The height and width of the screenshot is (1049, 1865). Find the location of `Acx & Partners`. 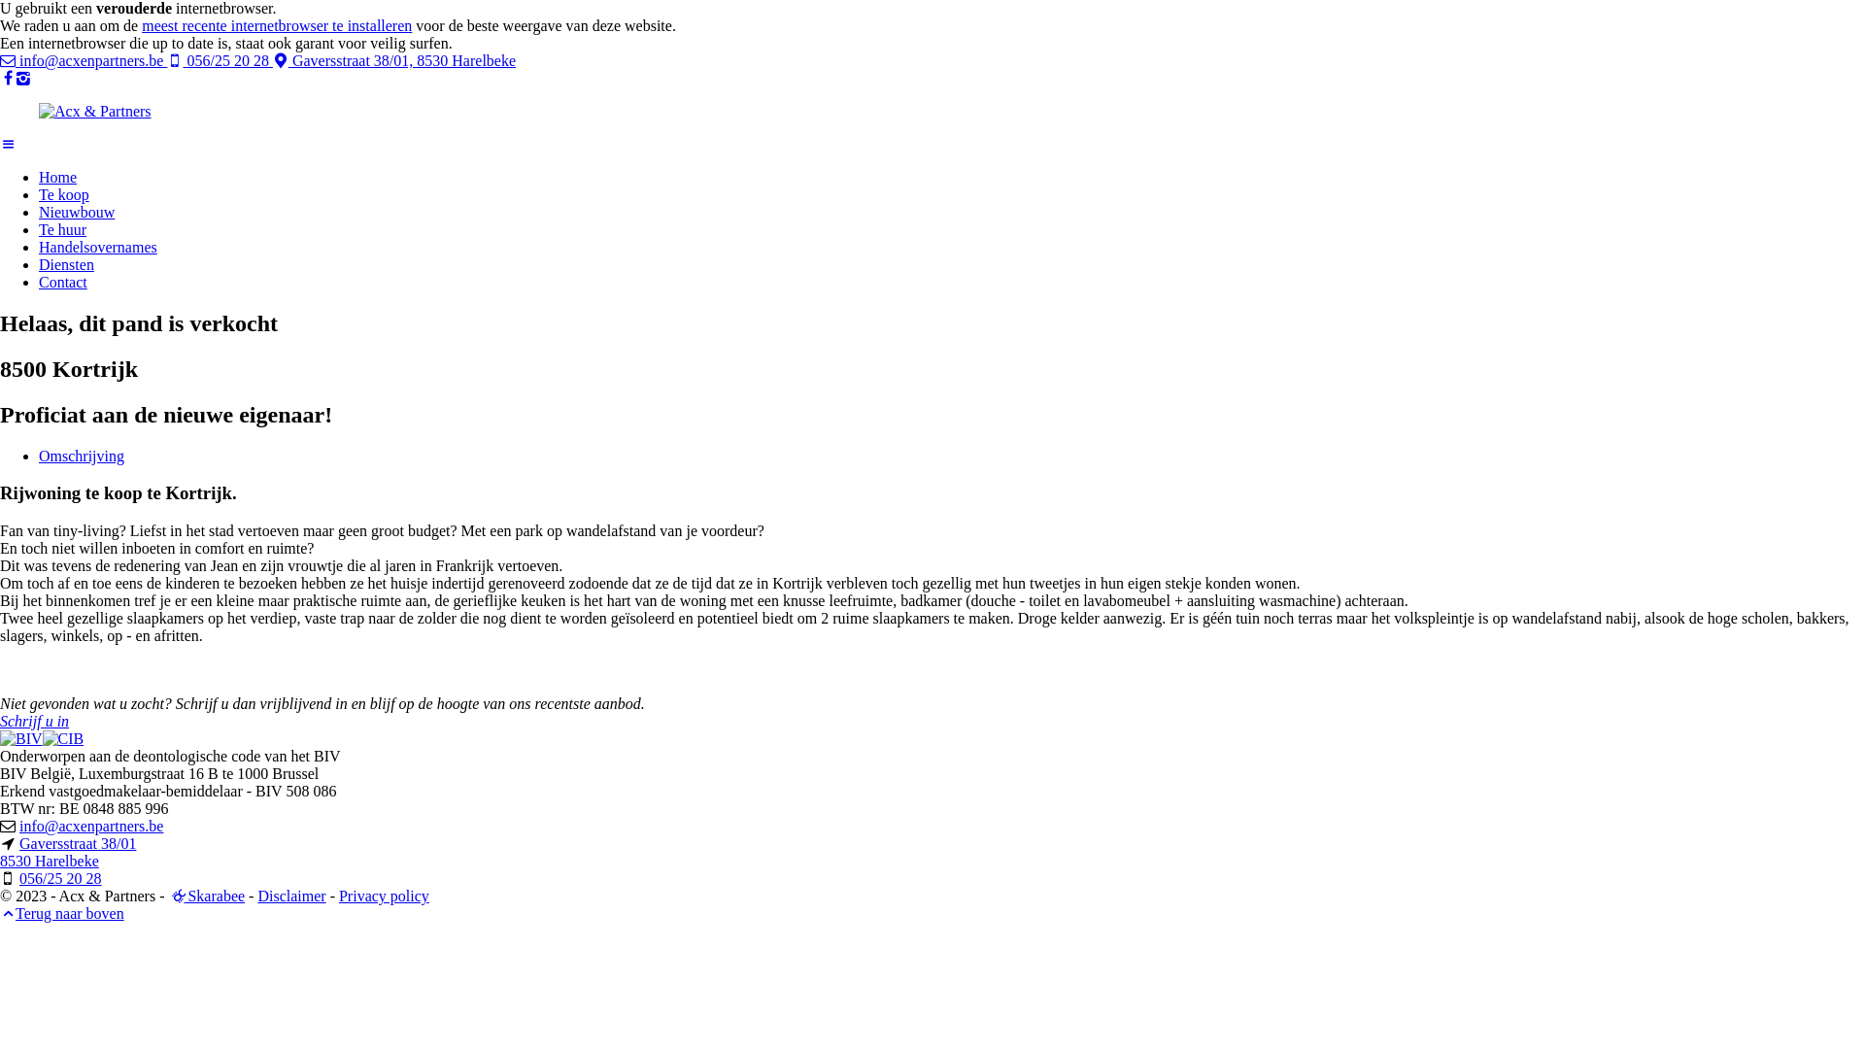

Acx & Partners is located at coordinates (95, 111).